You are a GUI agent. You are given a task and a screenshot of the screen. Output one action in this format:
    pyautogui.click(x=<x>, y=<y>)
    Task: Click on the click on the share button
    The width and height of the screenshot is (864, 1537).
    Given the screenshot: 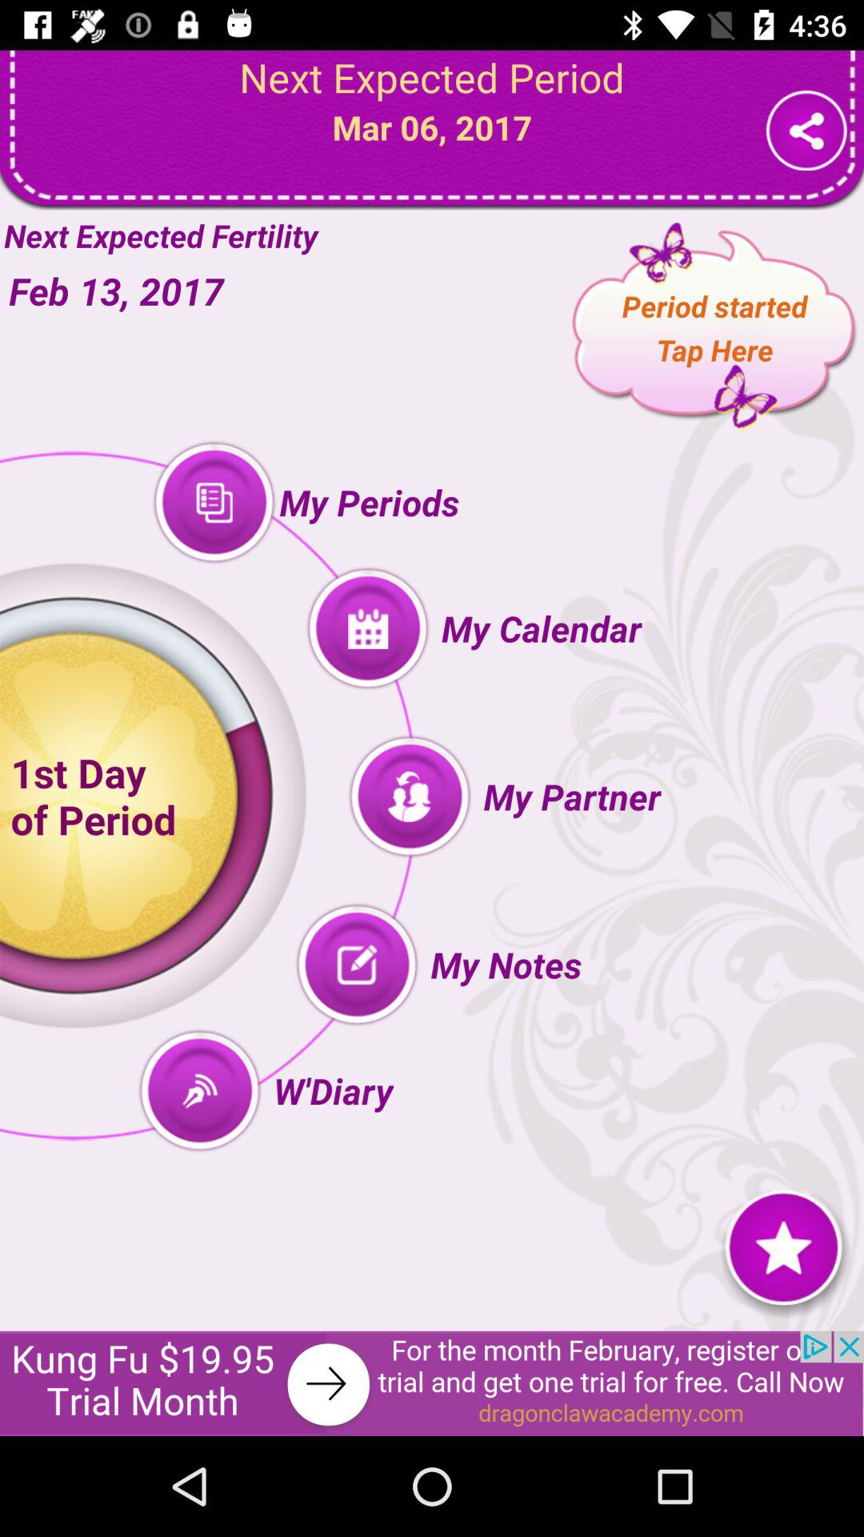 What is the action you would take?
    pyautogui.click(x=806, y=130)
    